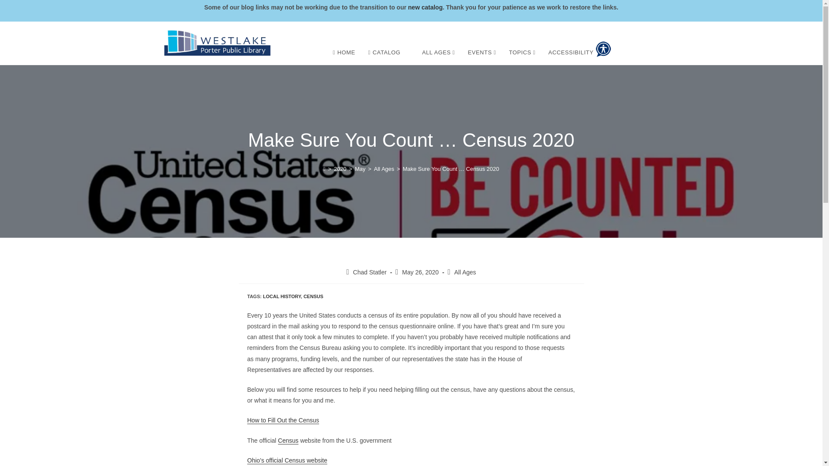 The height and width of the screenshot is (466, 829). What do you see at coordinates (384, 53) in the screenshot?
I see `CATALOG` at bounding box center [384, 53].